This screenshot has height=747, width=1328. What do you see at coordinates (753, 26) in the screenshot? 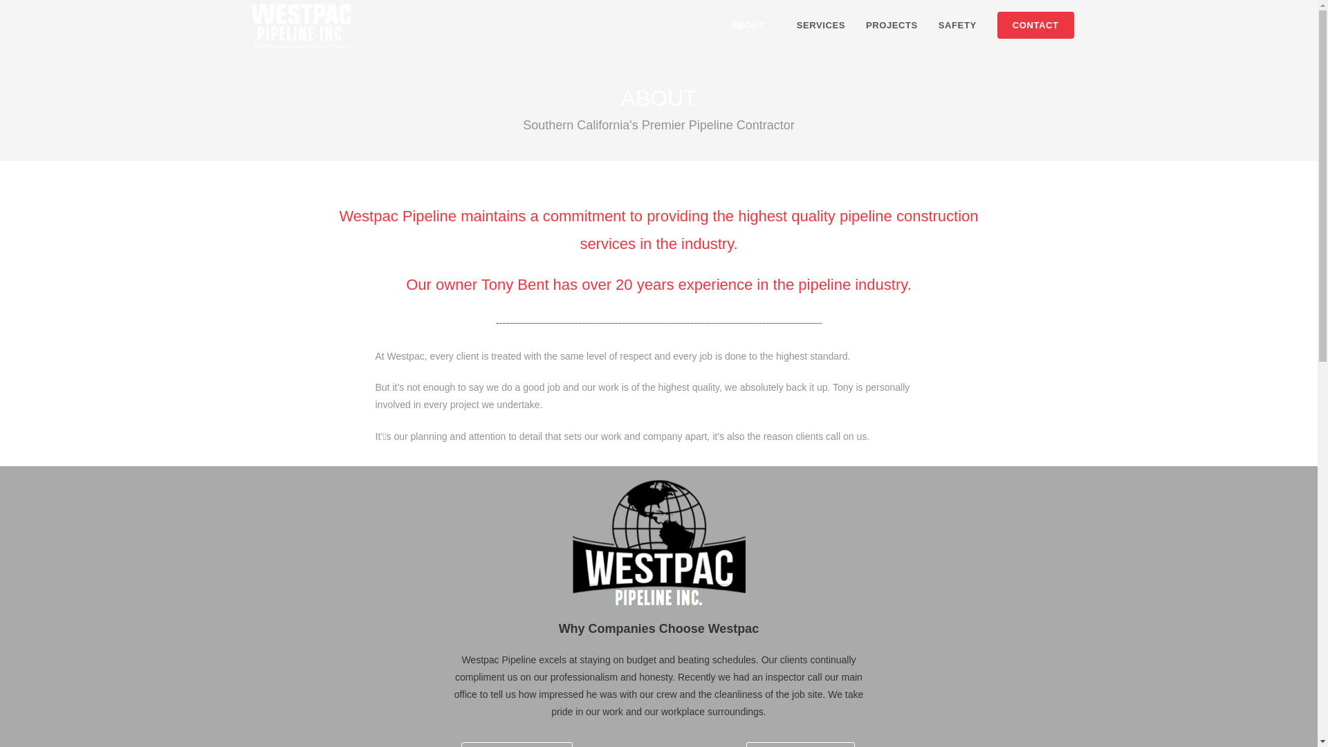
I see `ABOUT` at bounding box center [753, 26].